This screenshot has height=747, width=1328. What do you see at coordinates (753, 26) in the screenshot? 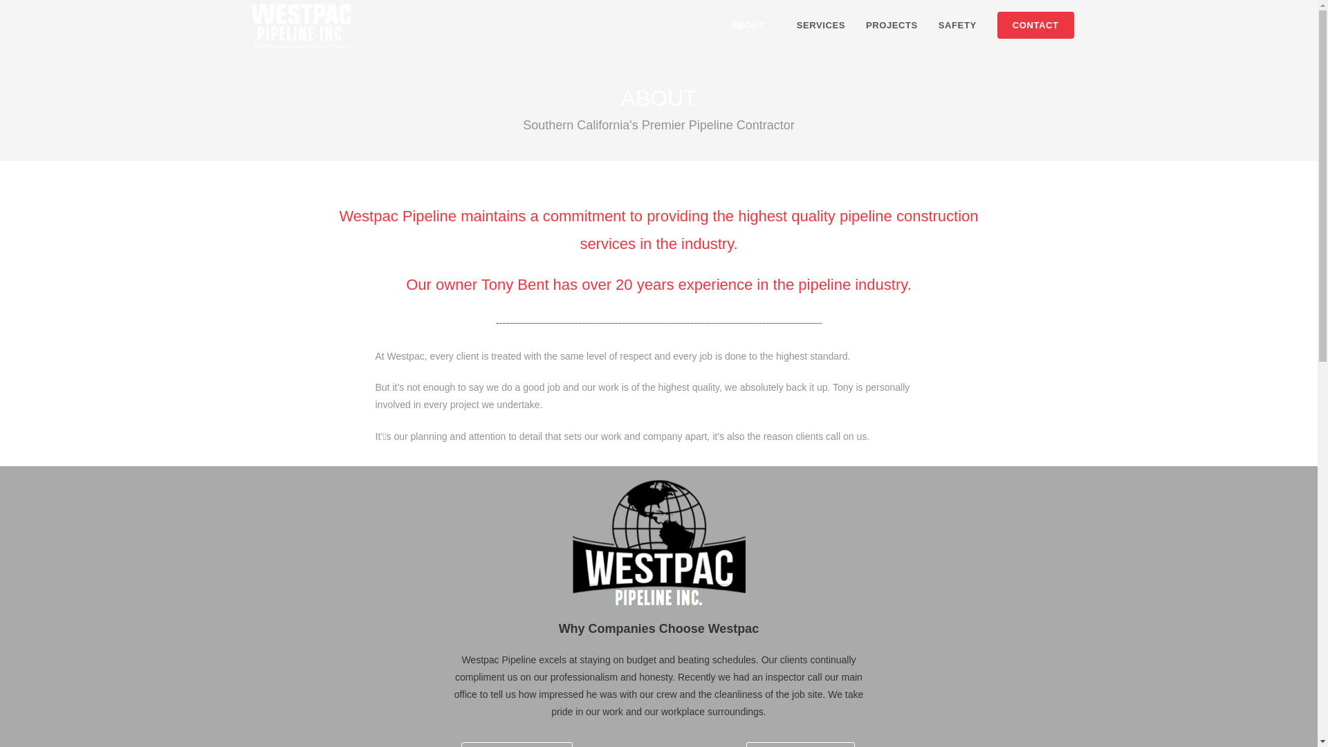
I see `ABOUT` at bounding box center [753, 26].